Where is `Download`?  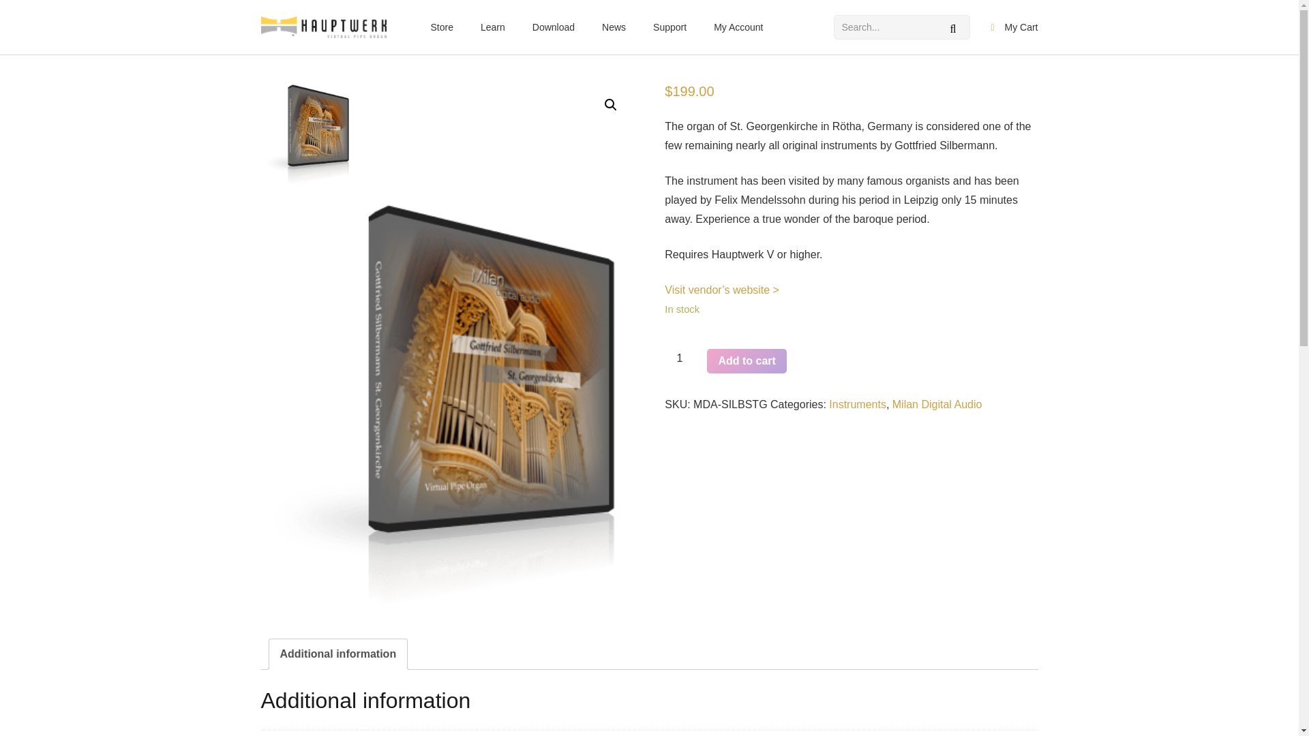
Download is located at coordinates (553, 27).